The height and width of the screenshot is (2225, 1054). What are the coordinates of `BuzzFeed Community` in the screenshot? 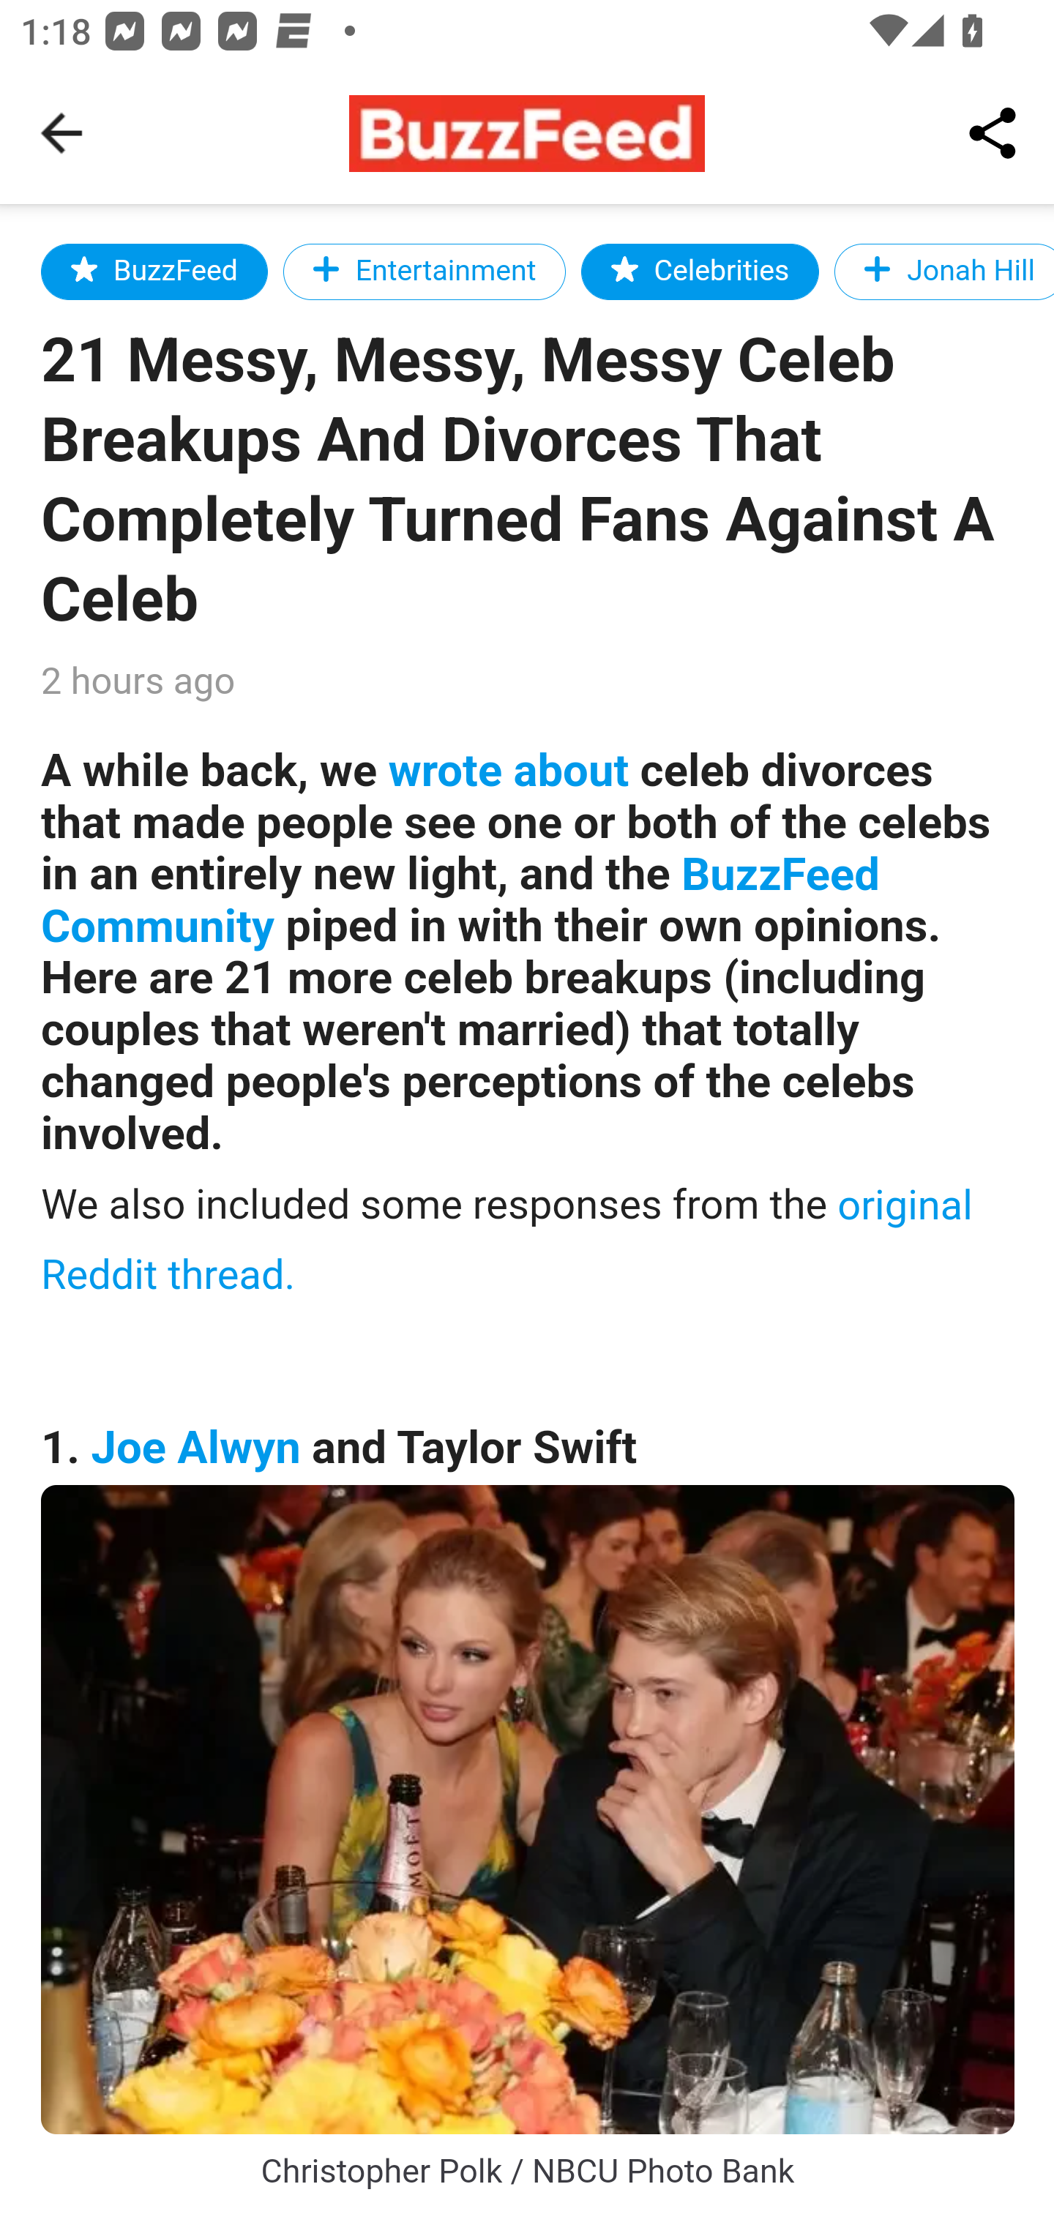 It's located at (461, 902).